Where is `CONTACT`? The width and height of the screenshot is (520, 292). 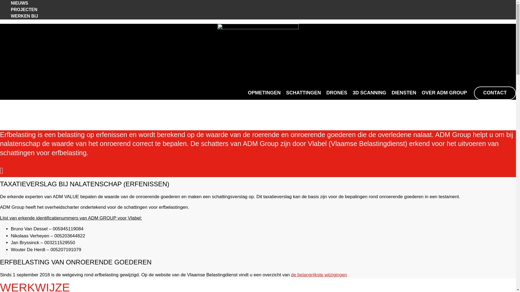 CONTACT is located at coordinates (495, 93).